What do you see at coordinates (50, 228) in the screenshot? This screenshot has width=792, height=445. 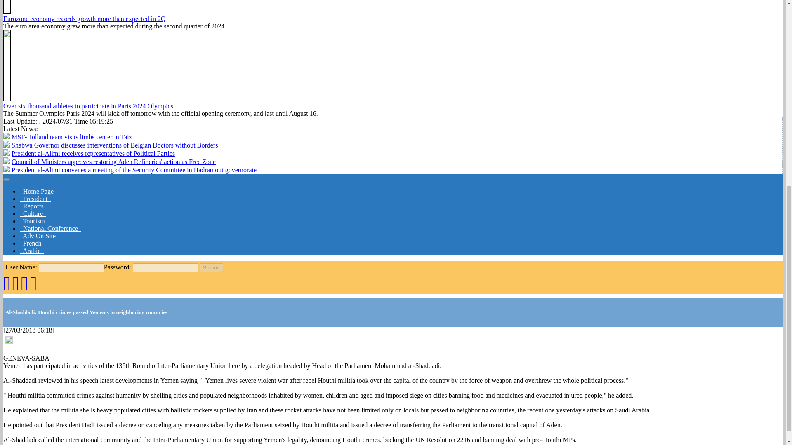 I see `  National Conference  ` at bounding box center [50, 228].